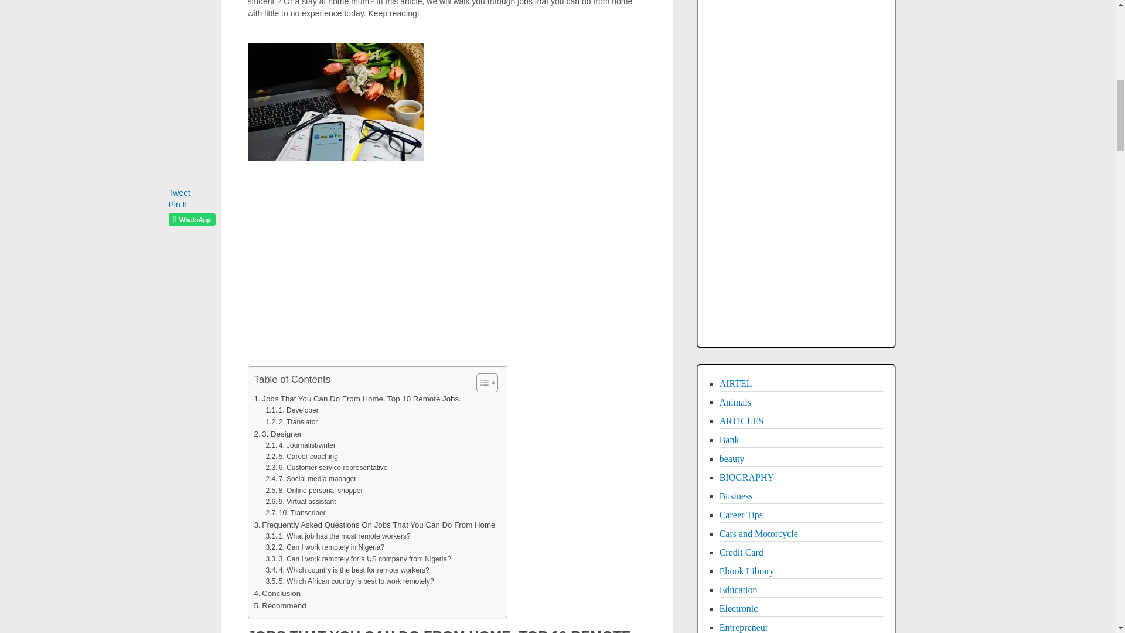 Image resolution: width=1125 pixels, height=633 pixels. Describe the element at coordinates (291, 422) in the screenshot. I see `2. Translator` at that location.